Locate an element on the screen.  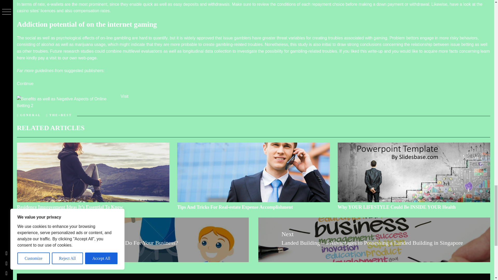
psychological effects is located at coordinates (75, 38).